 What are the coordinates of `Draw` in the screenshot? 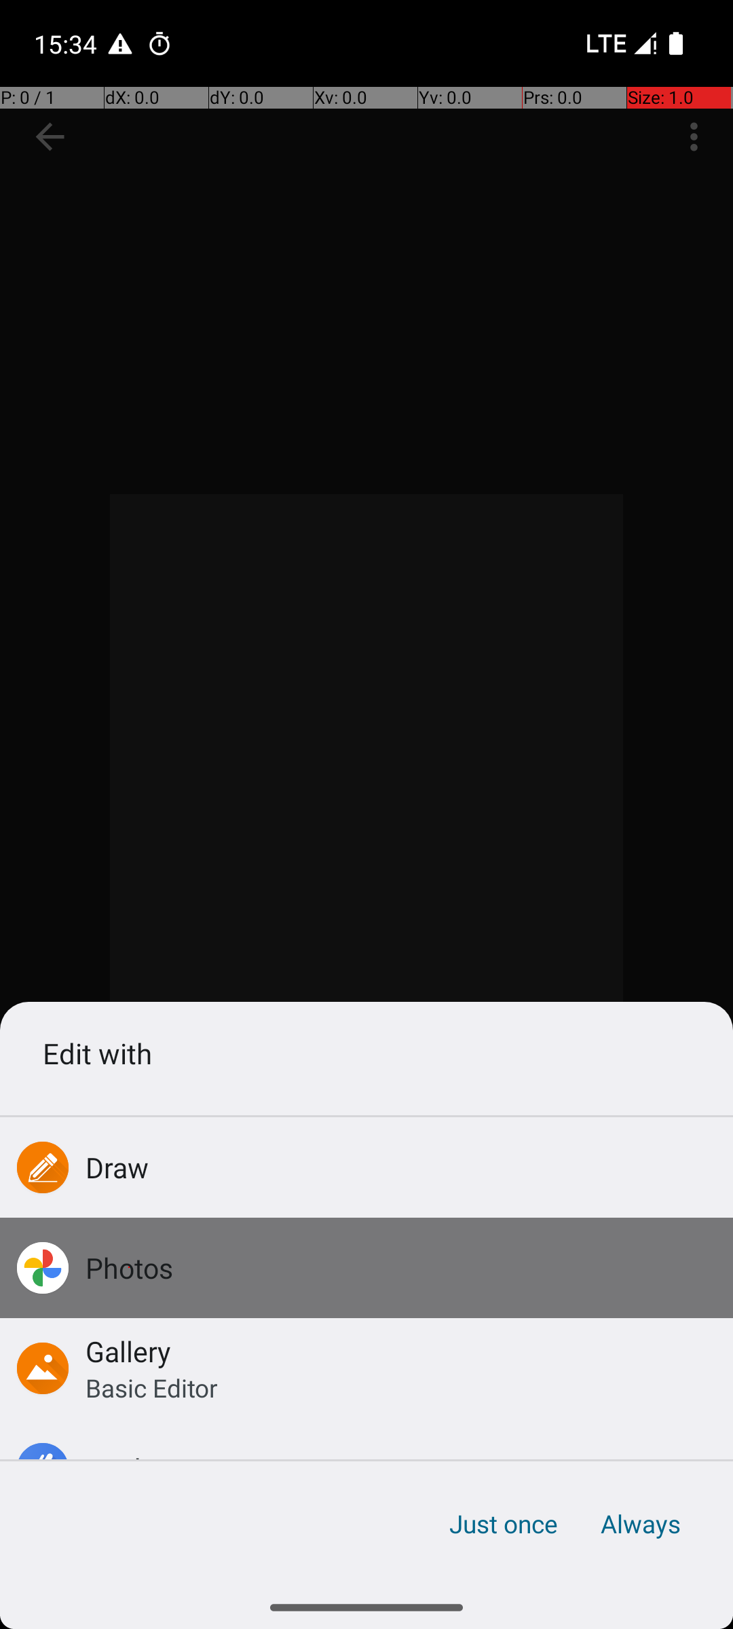 It's located at (117, 1167).